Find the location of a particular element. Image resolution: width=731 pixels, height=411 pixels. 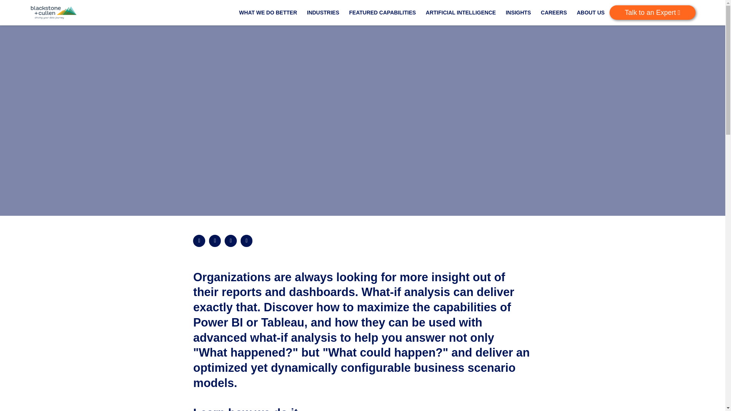

CAREERS is located at coordinates (554, 12).